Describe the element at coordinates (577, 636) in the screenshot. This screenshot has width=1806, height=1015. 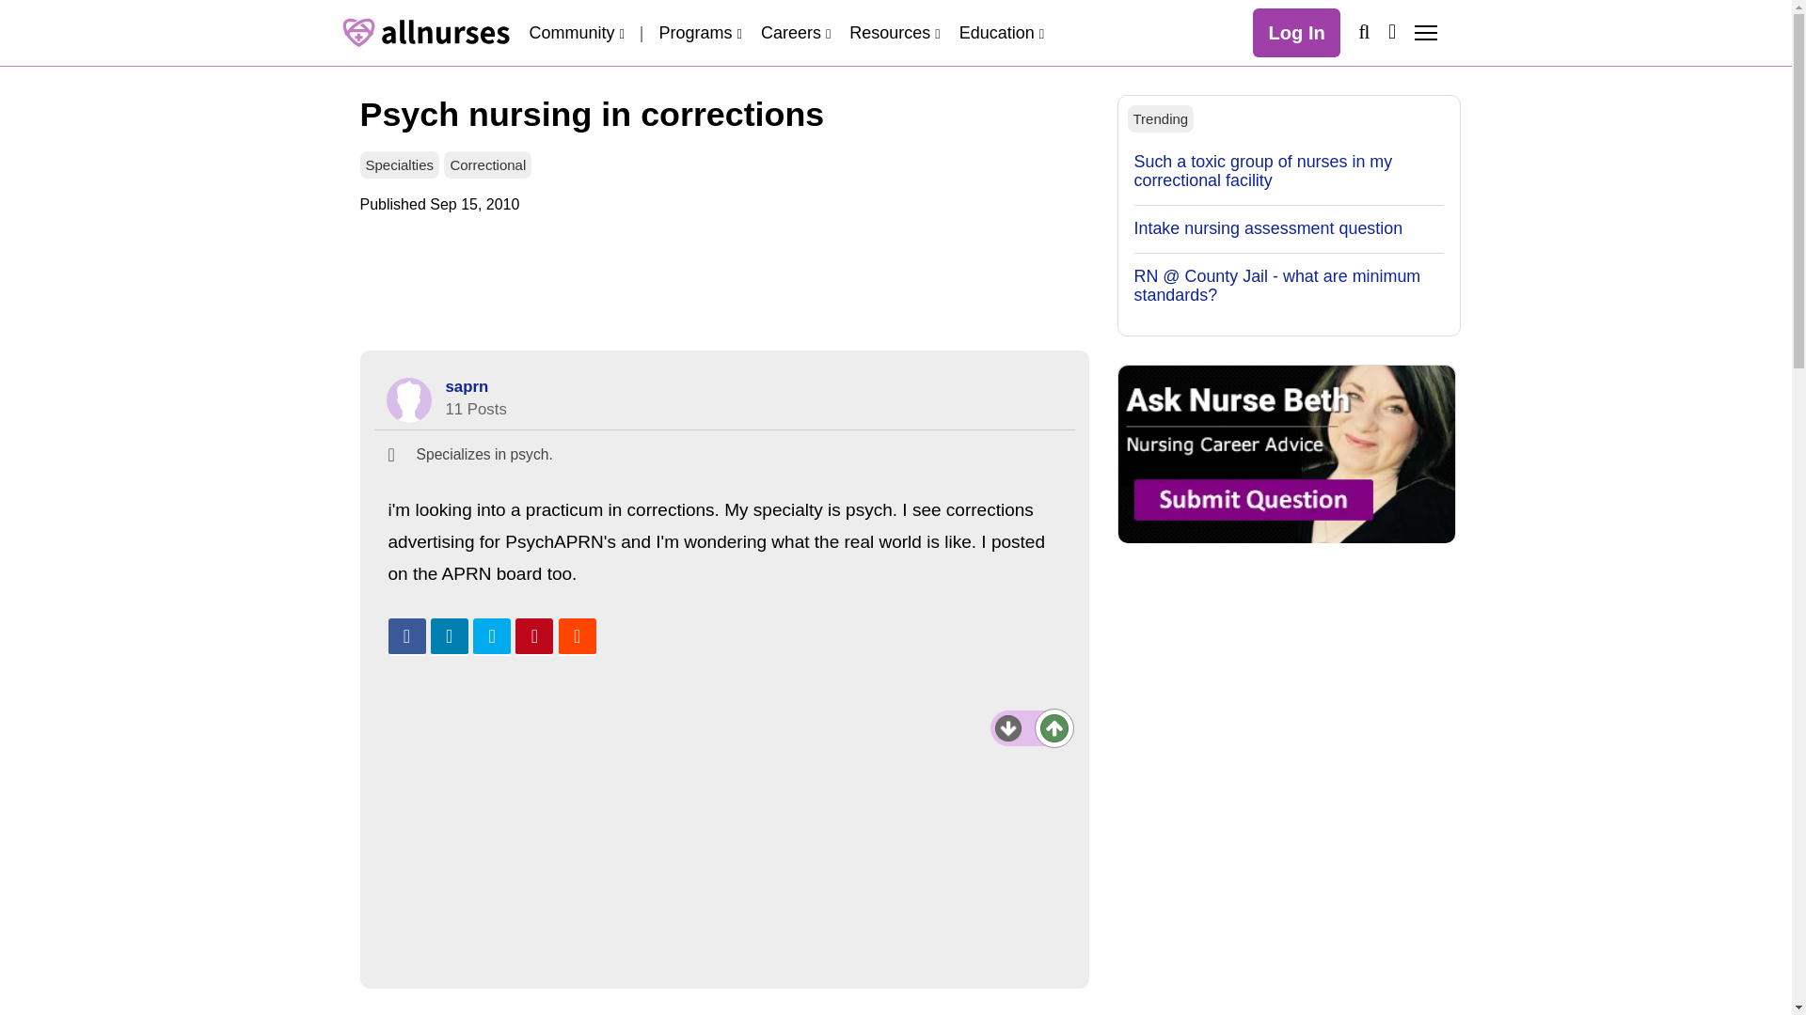
I see `Share on Reddit` at that location.